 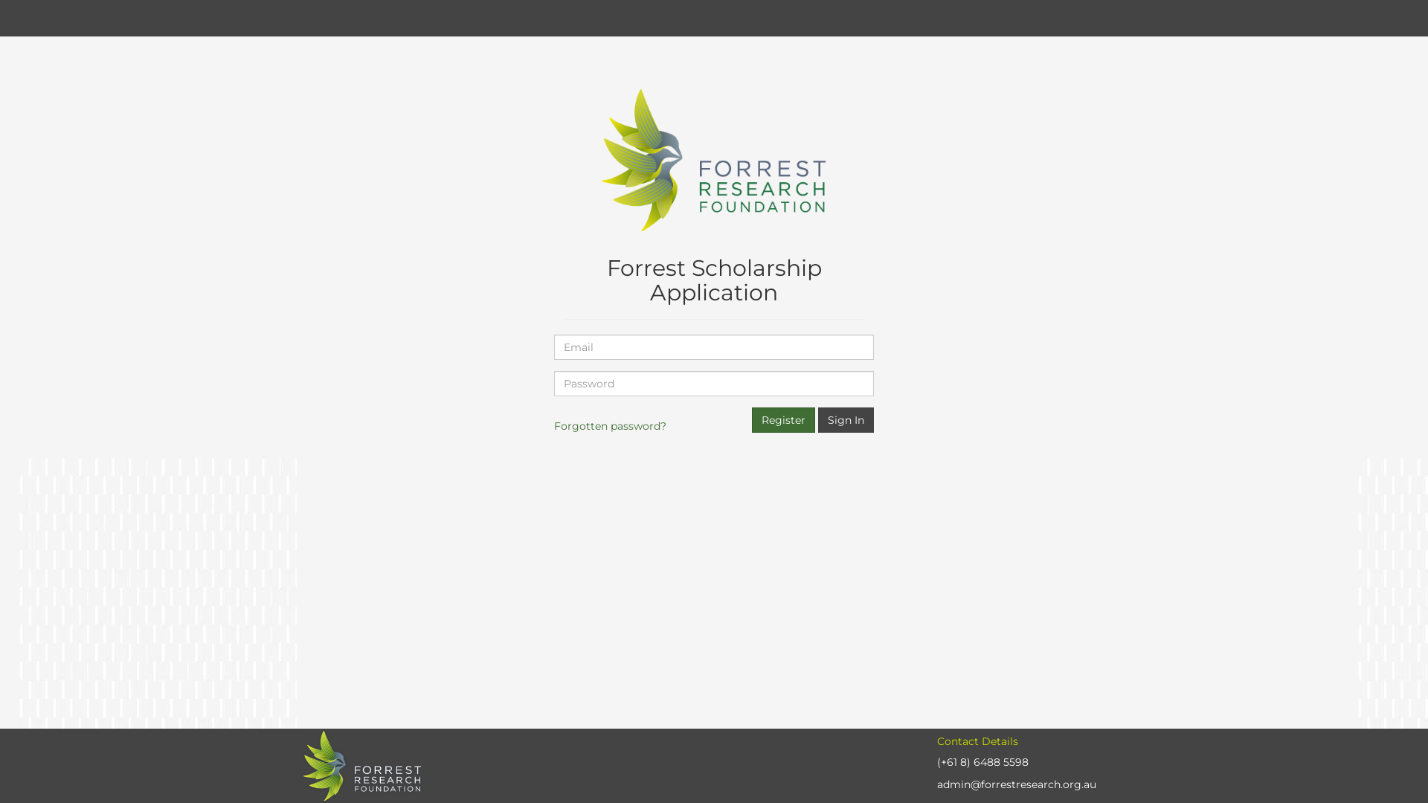 I want to click on Register, so click(x=784, y=420).